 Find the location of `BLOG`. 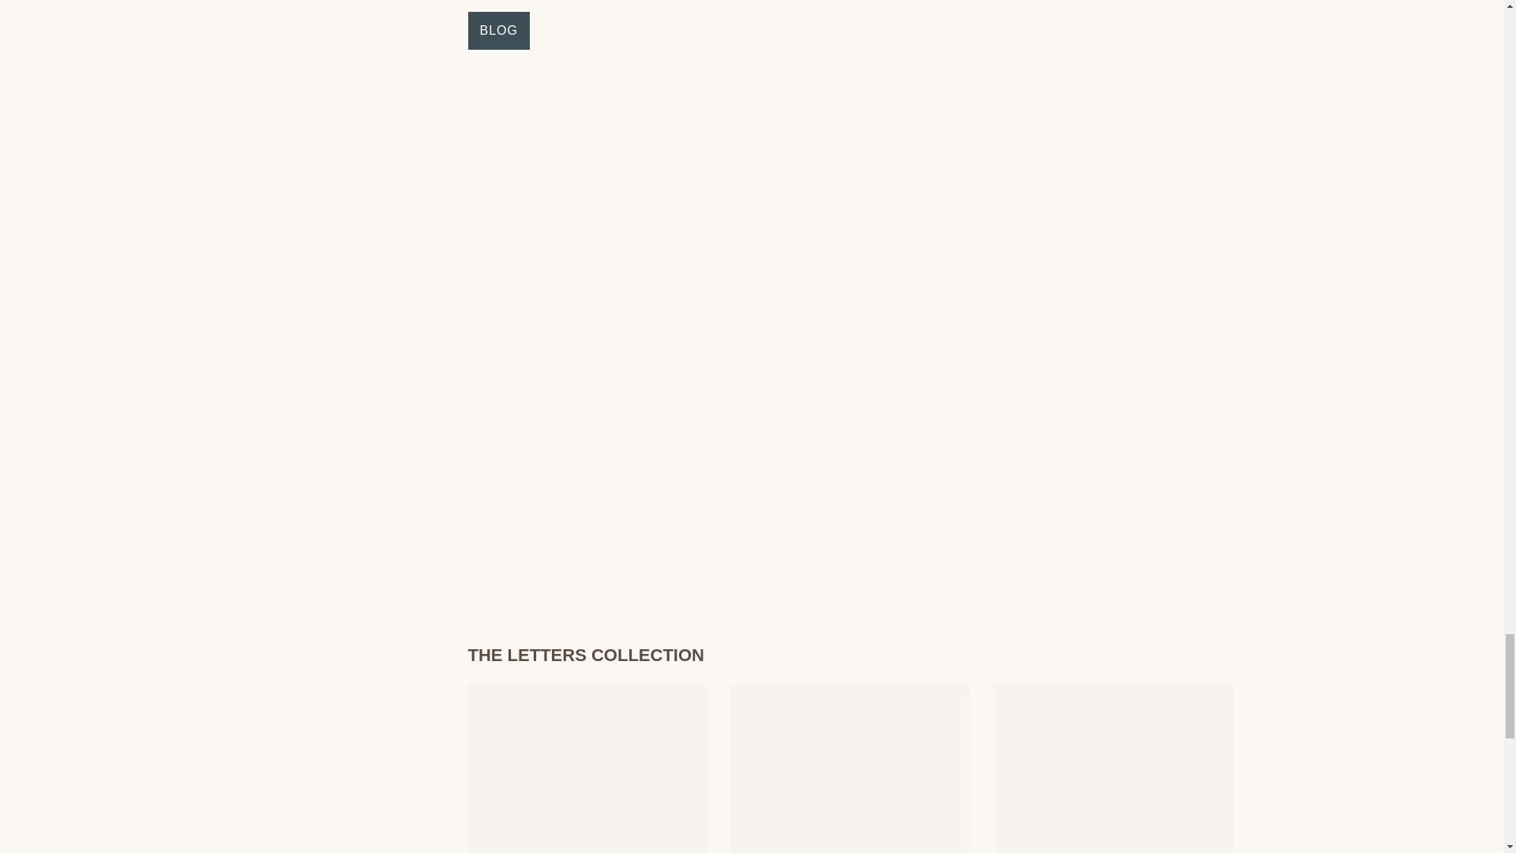

BLOG is located at coordinates (497, 30).